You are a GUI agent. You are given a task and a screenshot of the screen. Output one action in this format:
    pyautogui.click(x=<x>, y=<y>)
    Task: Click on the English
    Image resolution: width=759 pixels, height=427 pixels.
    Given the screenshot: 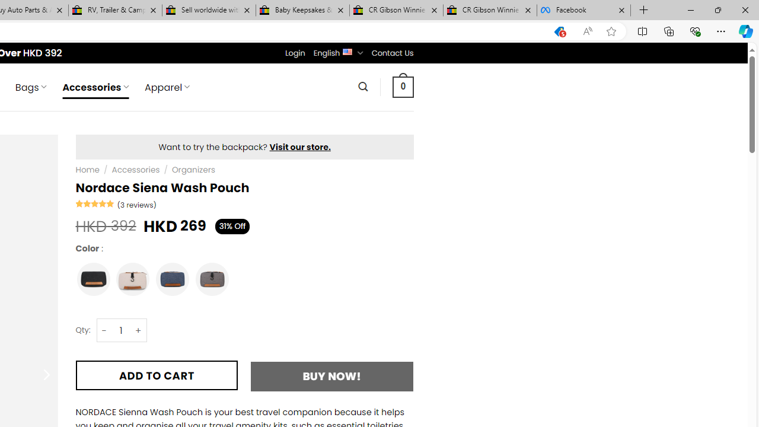 What is the action you would take?
    pyautogui.click(x=347, y=51)
    